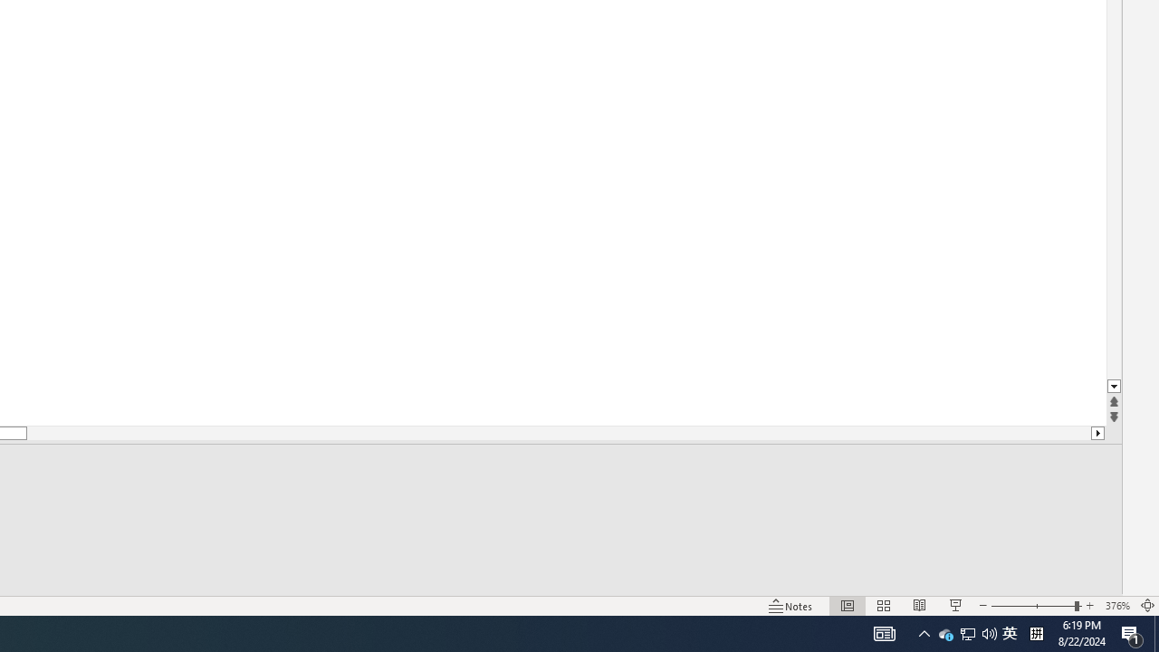  I want to click on Line down, so click(1114, 388).